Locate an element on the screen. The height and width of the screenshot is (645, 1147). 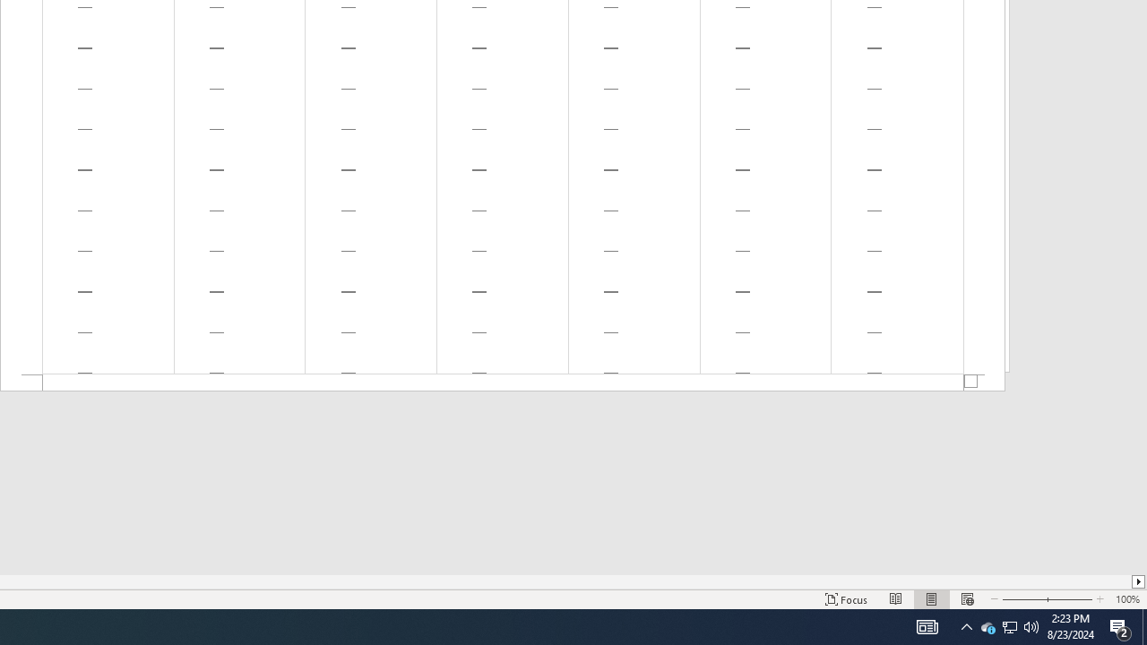
Read Mode is located at coordinates (896, 598).